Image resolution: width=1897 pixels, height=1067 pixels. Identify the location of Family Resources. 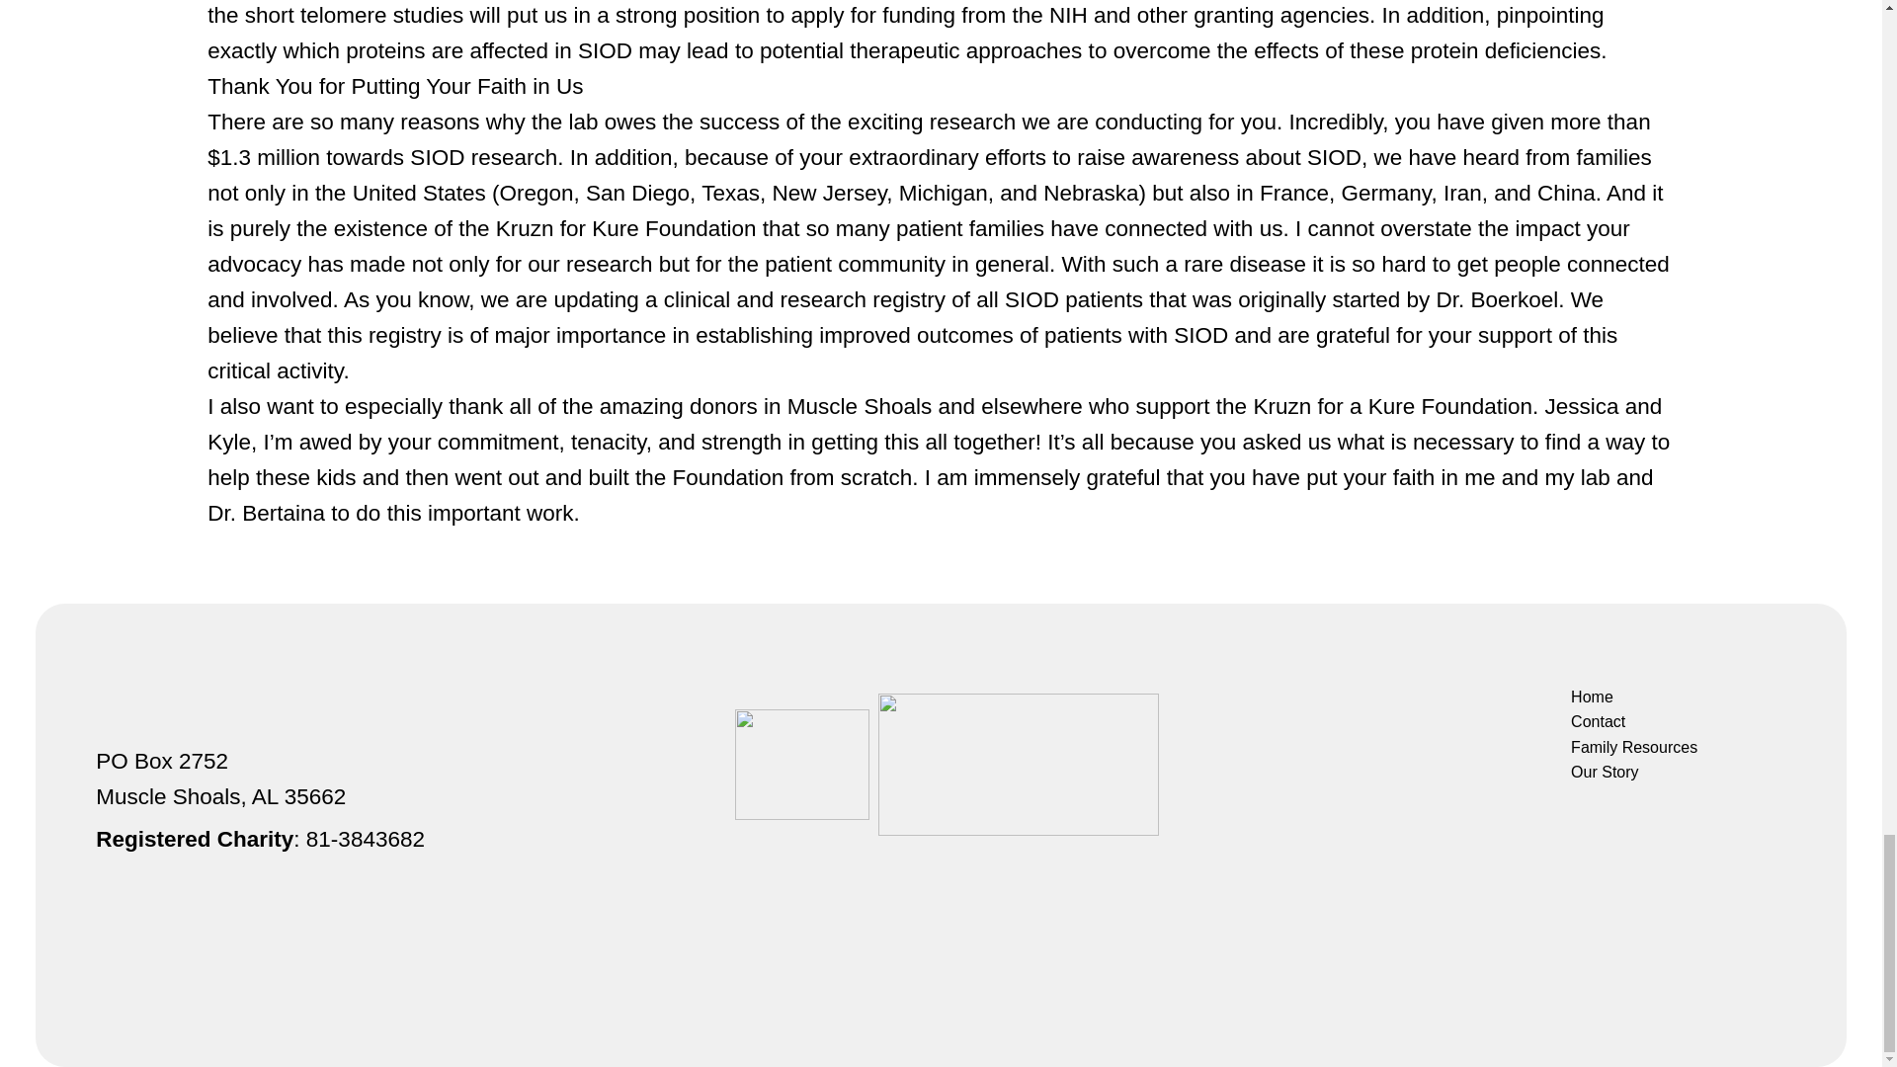
(1631, 748).